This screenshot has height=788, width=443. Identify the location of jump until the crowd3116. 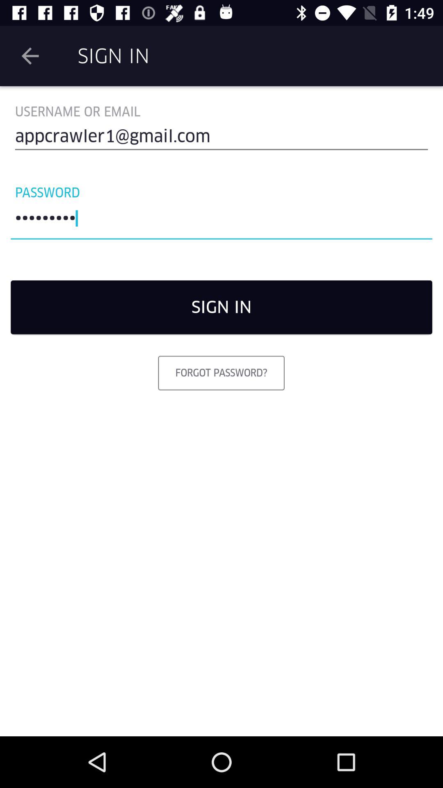
(221, 220).